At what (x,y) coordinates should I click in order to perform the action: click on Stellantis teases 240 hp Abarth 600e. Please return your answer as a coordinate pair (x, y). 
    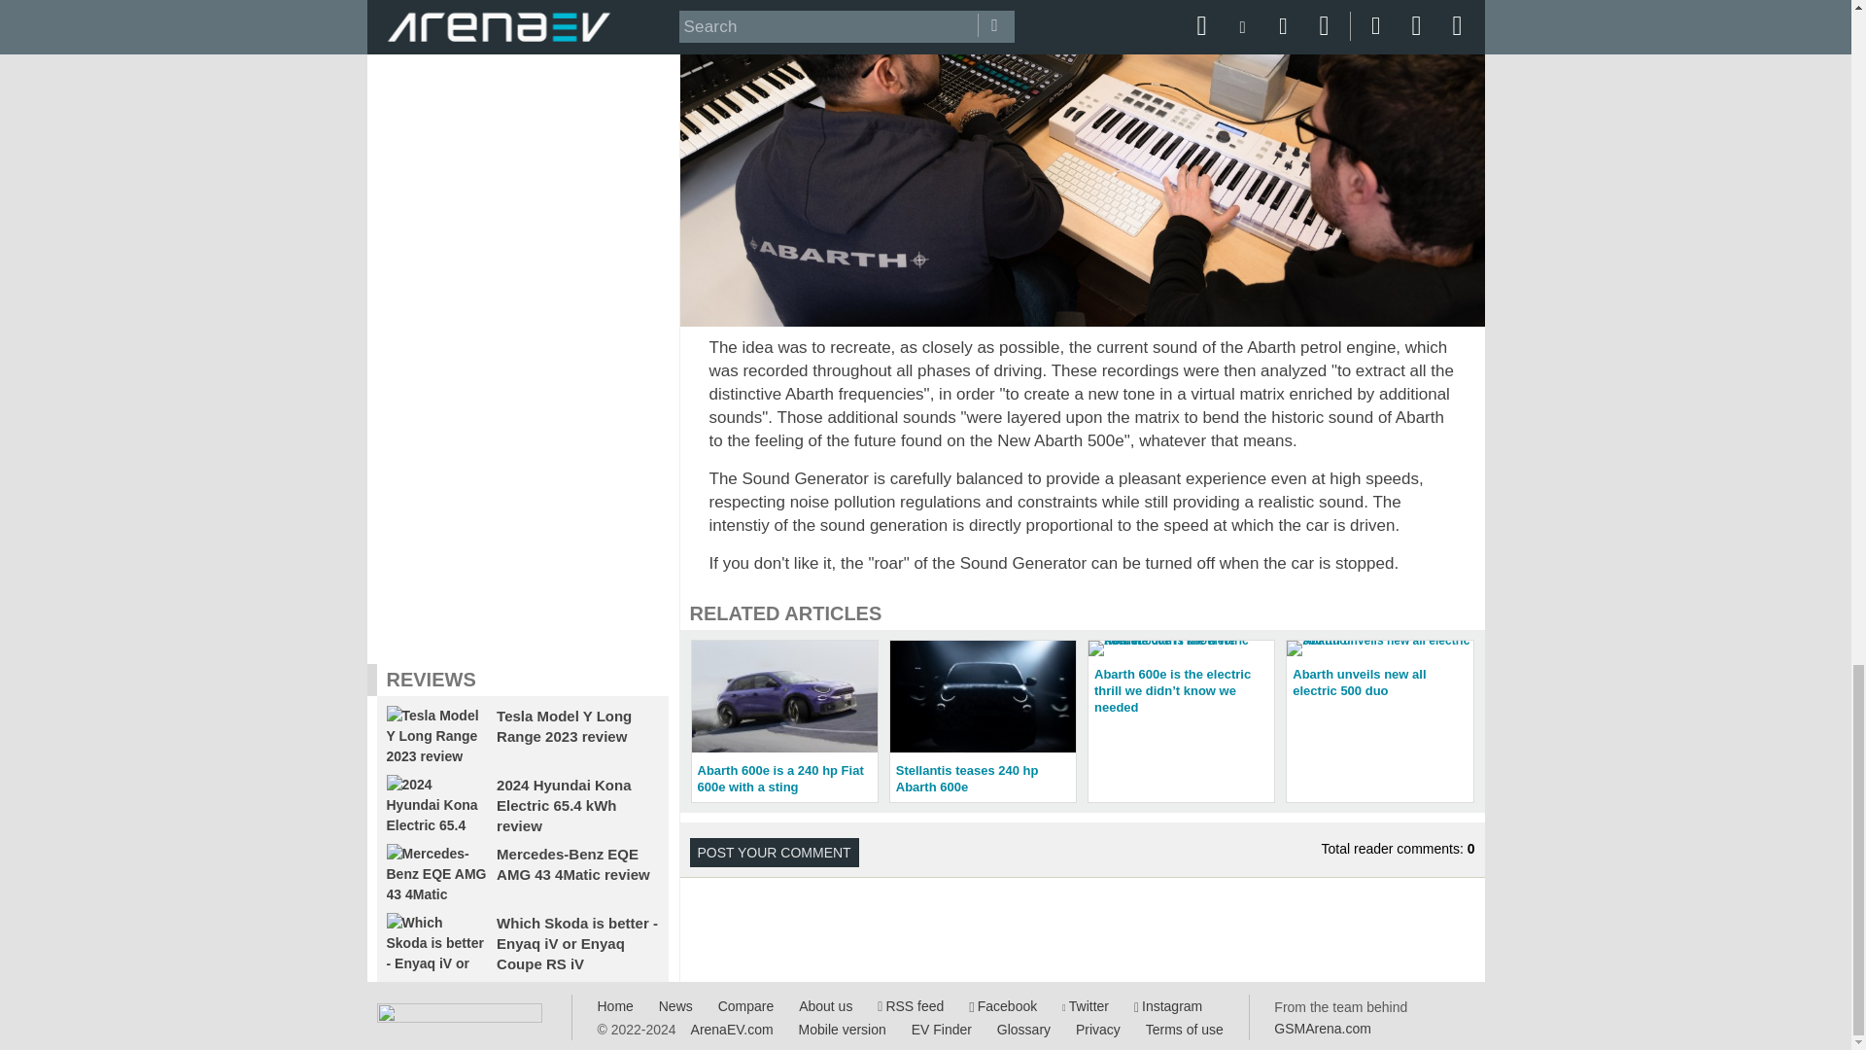
    Looking at the image, I should click on (983, 721).